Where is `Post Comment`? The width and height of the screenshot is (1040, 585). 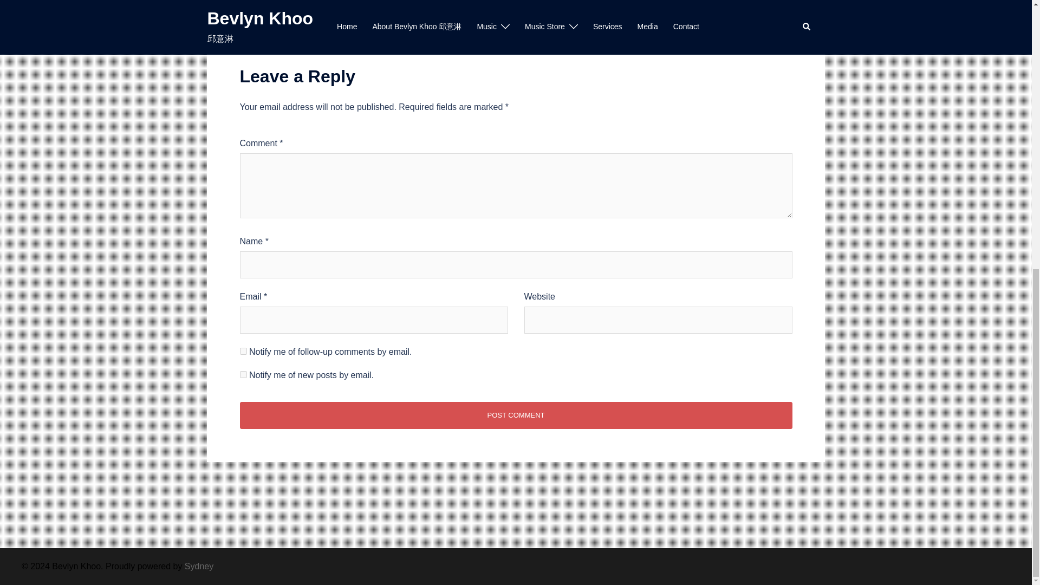 Post Comment is located at coordinates (515, 415).